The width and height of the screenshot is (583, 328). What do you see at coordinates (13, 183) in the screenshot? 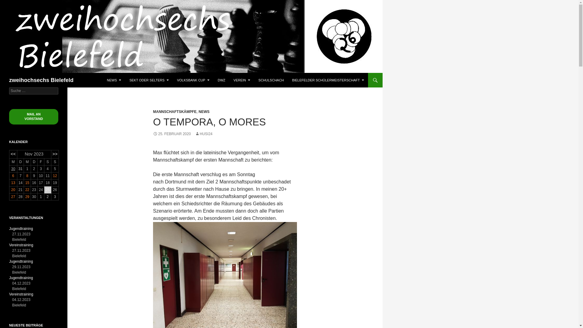
I see `13` at bounding box center [13, 183].